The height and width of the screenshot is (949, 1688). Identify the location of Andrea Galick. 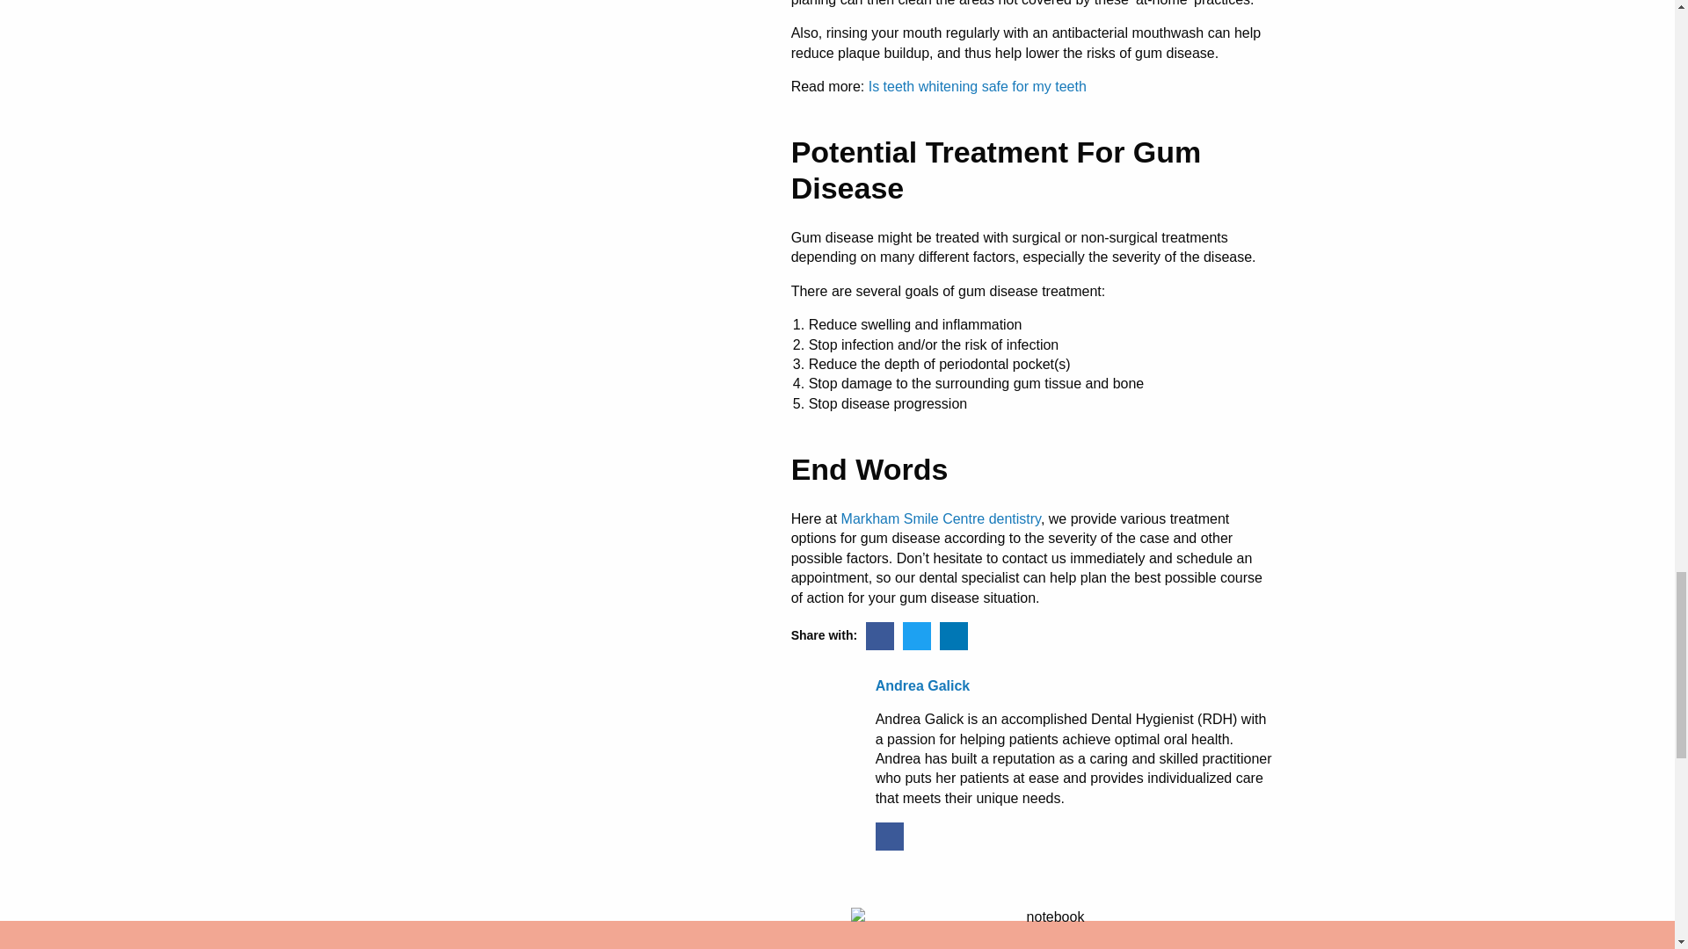
(1074, 685).